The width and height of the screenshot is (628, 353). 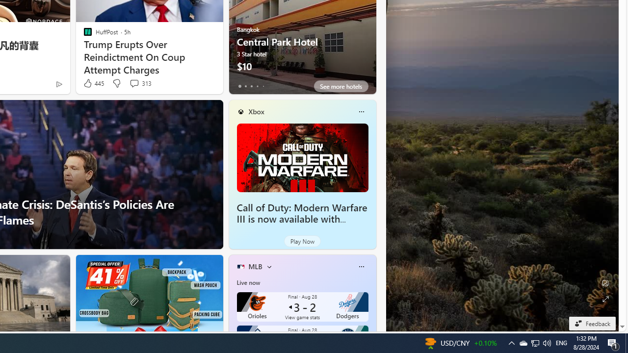 I want to click on Play Now, so click(x=302, y=241).